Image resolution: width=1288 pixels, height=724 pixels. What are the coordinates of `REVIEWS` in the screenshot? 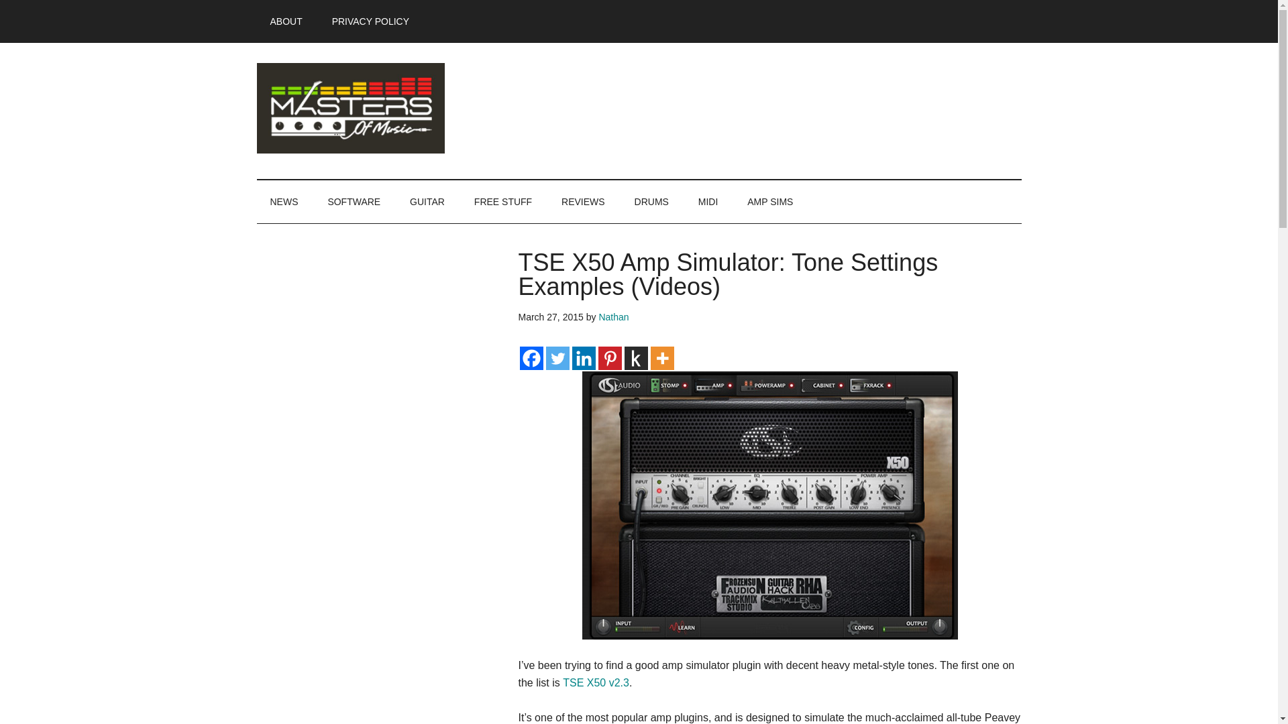 It's located at (583, 201).